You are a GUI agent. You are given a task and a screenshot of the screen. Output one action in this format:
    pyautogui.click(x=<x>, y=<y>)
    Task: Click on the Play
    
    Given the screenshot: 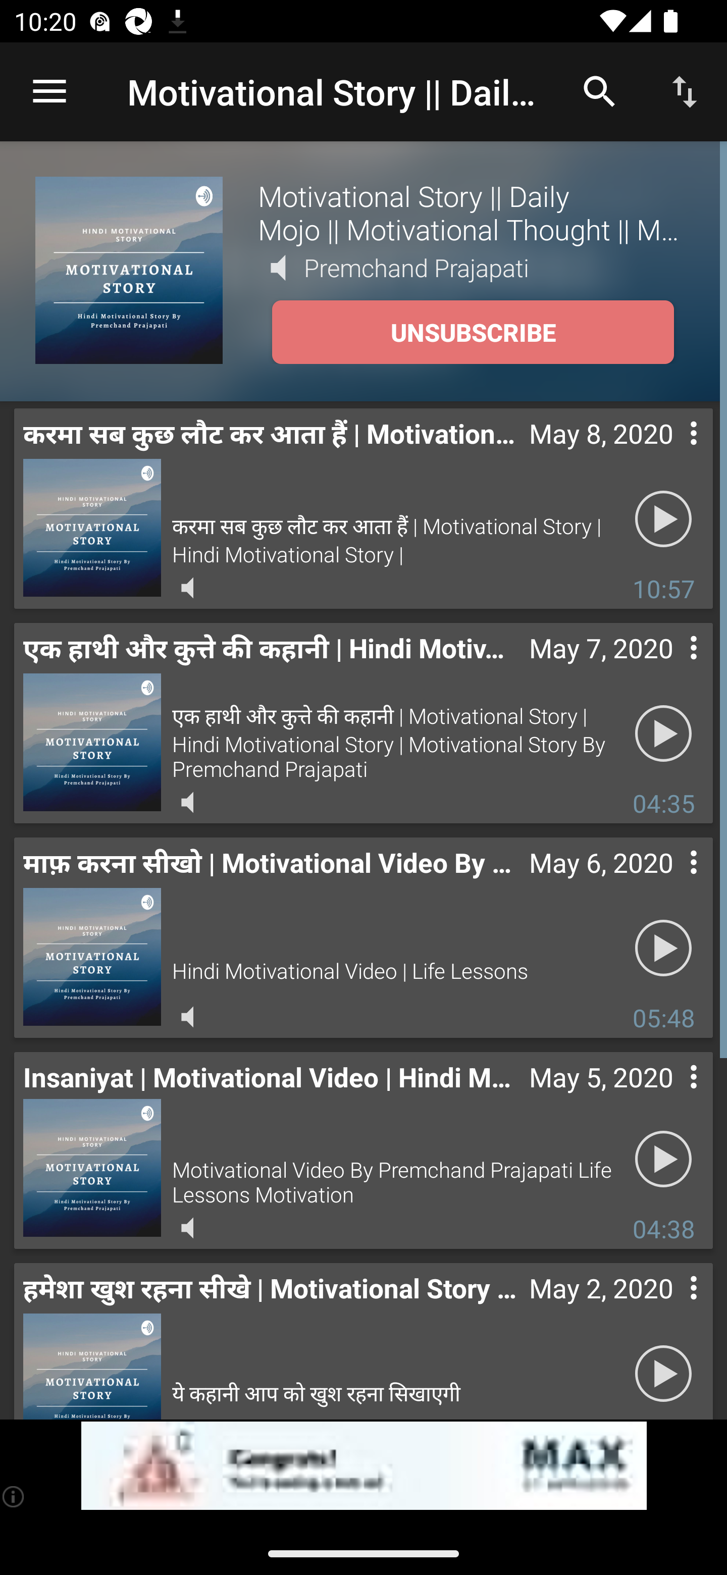 What is the action you would take?
    pyautogui.click(x=663, y=948)
    